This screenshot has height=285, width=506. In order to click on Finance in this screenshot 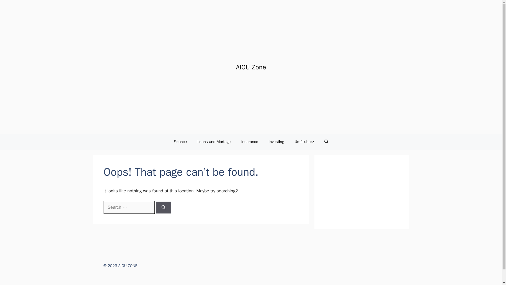, I will do `click(180, 141)`.